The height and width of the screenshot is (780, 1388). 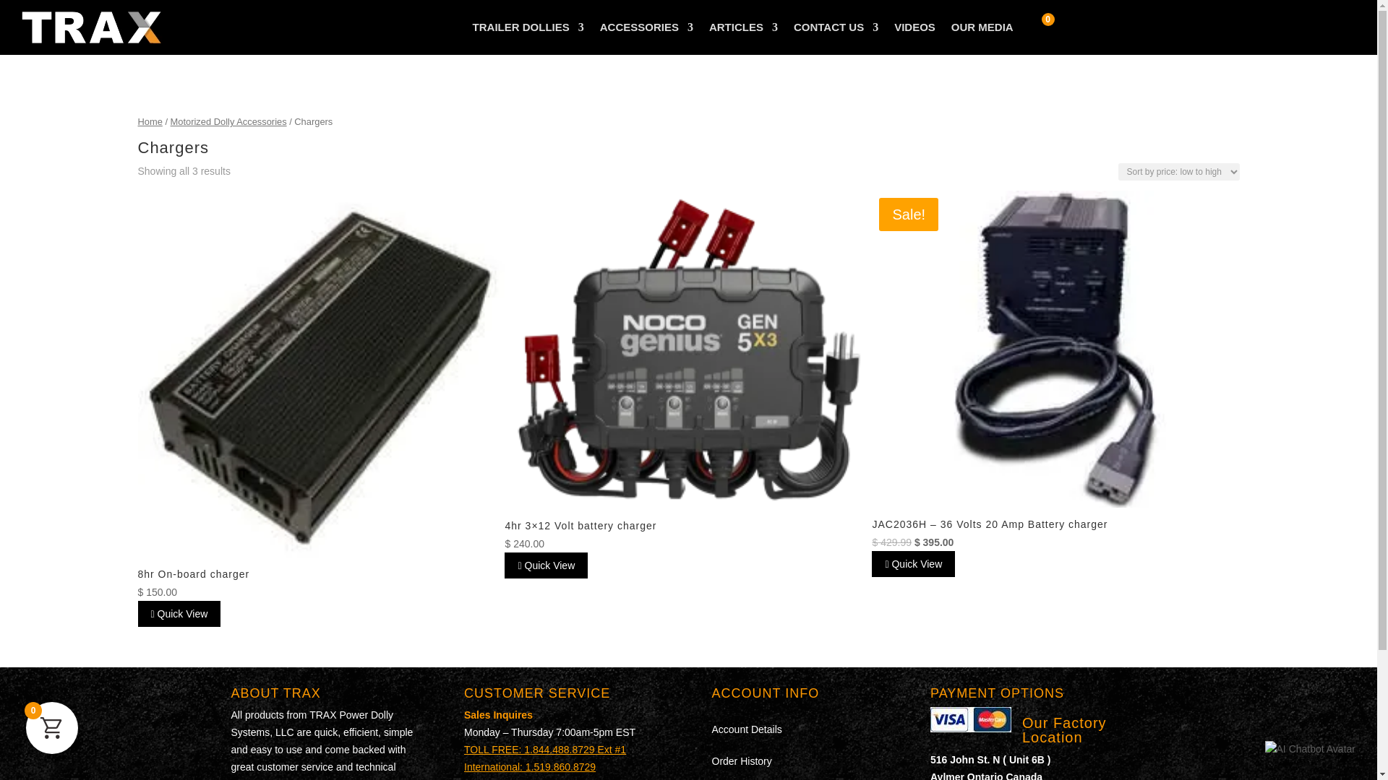 I want to click on ACCESSORIES, so click(x=646, y=27).